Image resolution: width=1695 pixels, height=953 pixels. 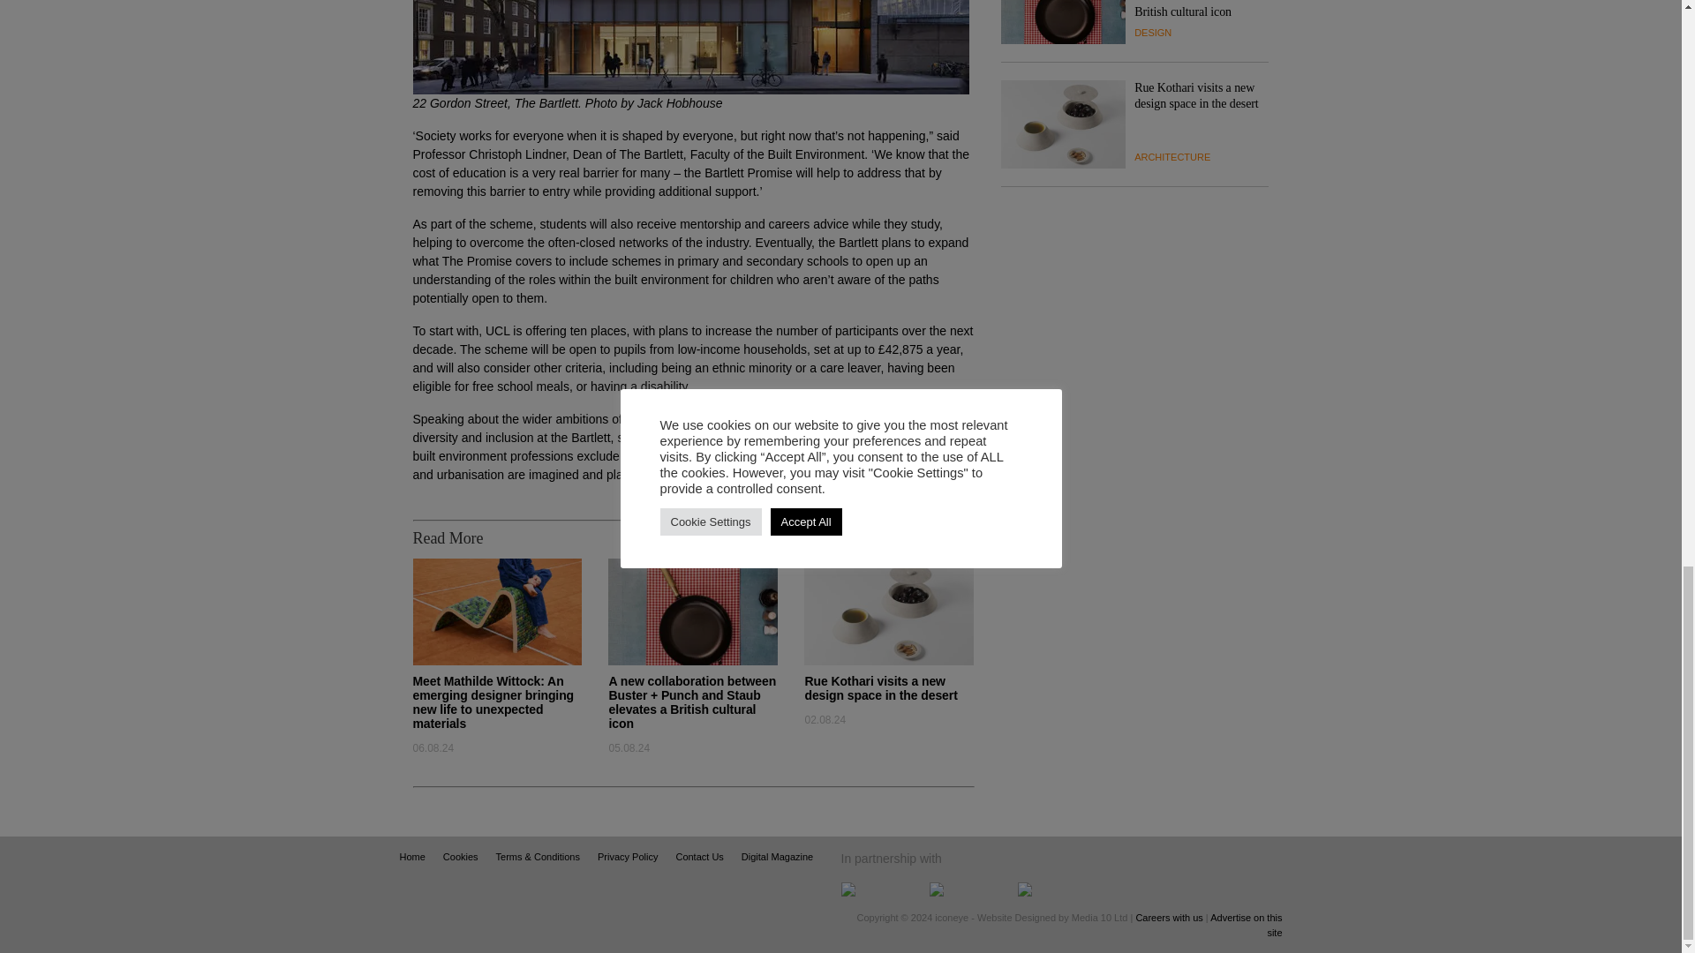 What do you see at coordinates (880, 687) in the screenshot?
I see `Rue Kothari visits a new design space in the desert` at bounding box center [880, 687].